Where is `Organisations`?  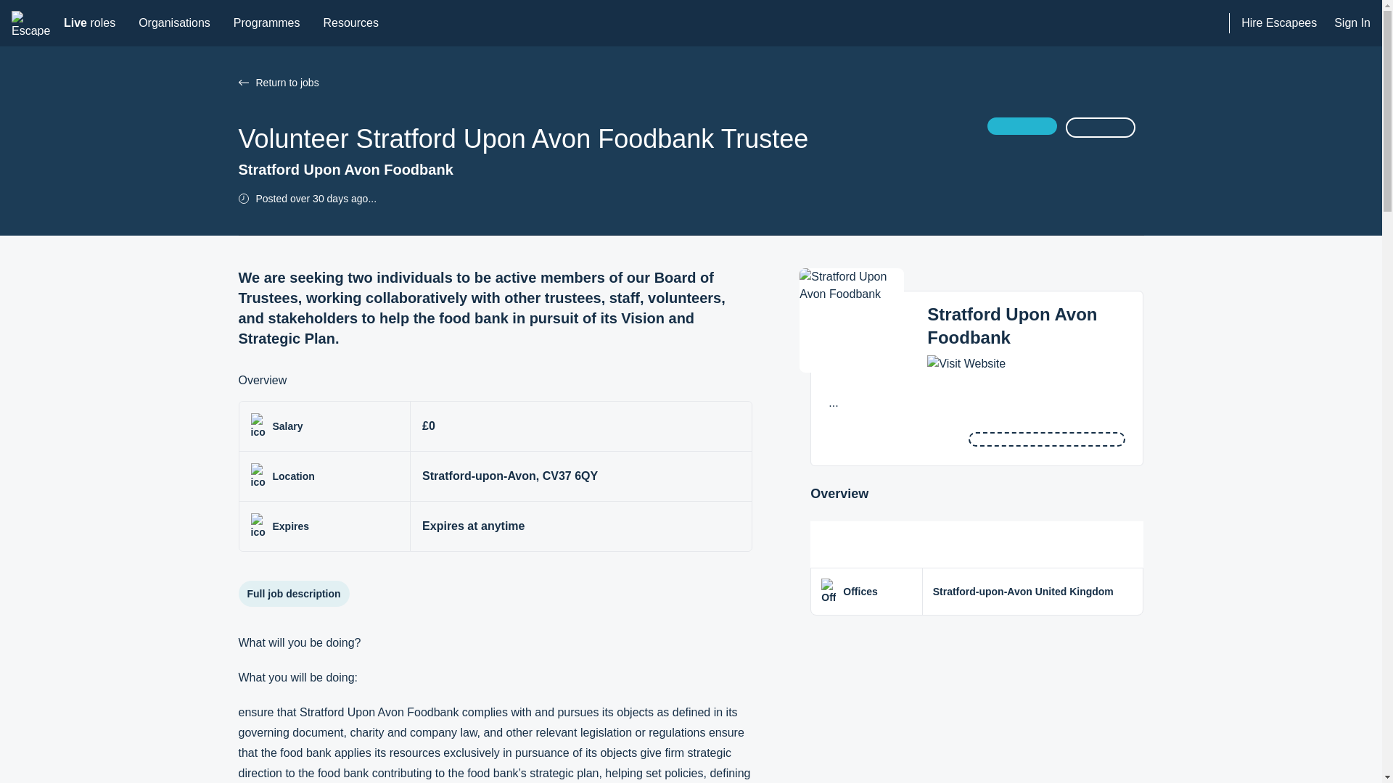 Organisations is located at coordinates (267, 23).